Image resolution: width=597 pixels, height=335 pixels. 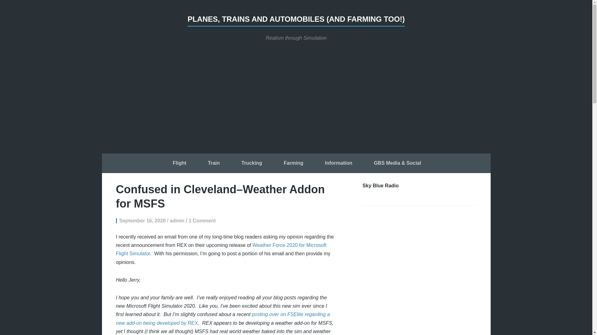 What do you see at coordinates (221, 249) in the screenshot?
I see `Weather Force 2020 for Microsoft Flight Simulator` at bounding box center [221, 249].